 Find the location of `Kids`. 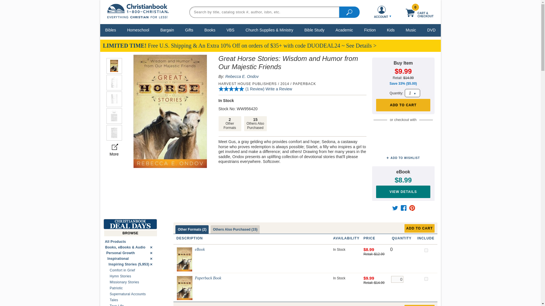

Kids is located at coordinates (391, 30).